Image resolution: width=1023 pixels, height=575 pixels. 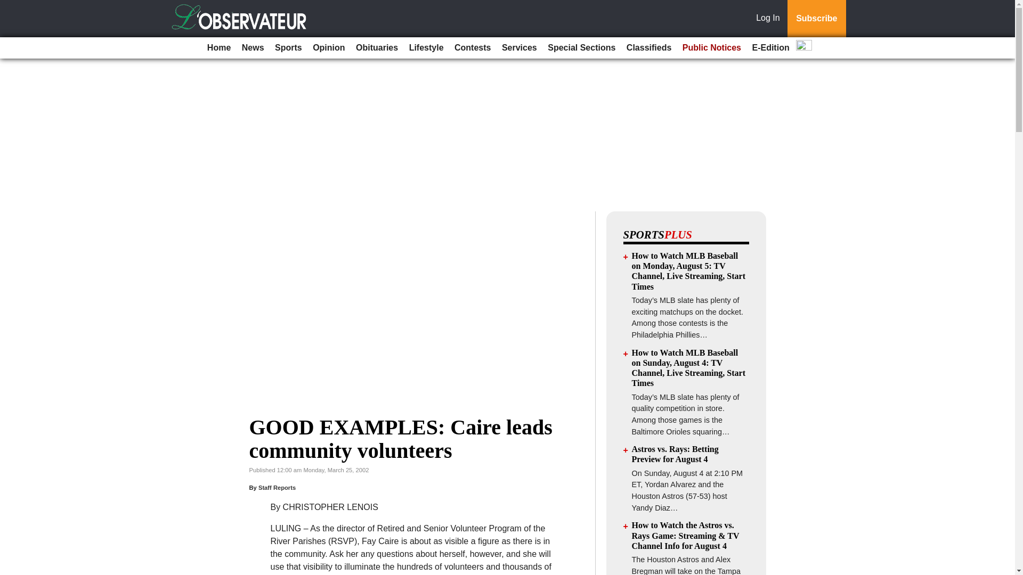 I want to click on News, so click(x=253, y=48).